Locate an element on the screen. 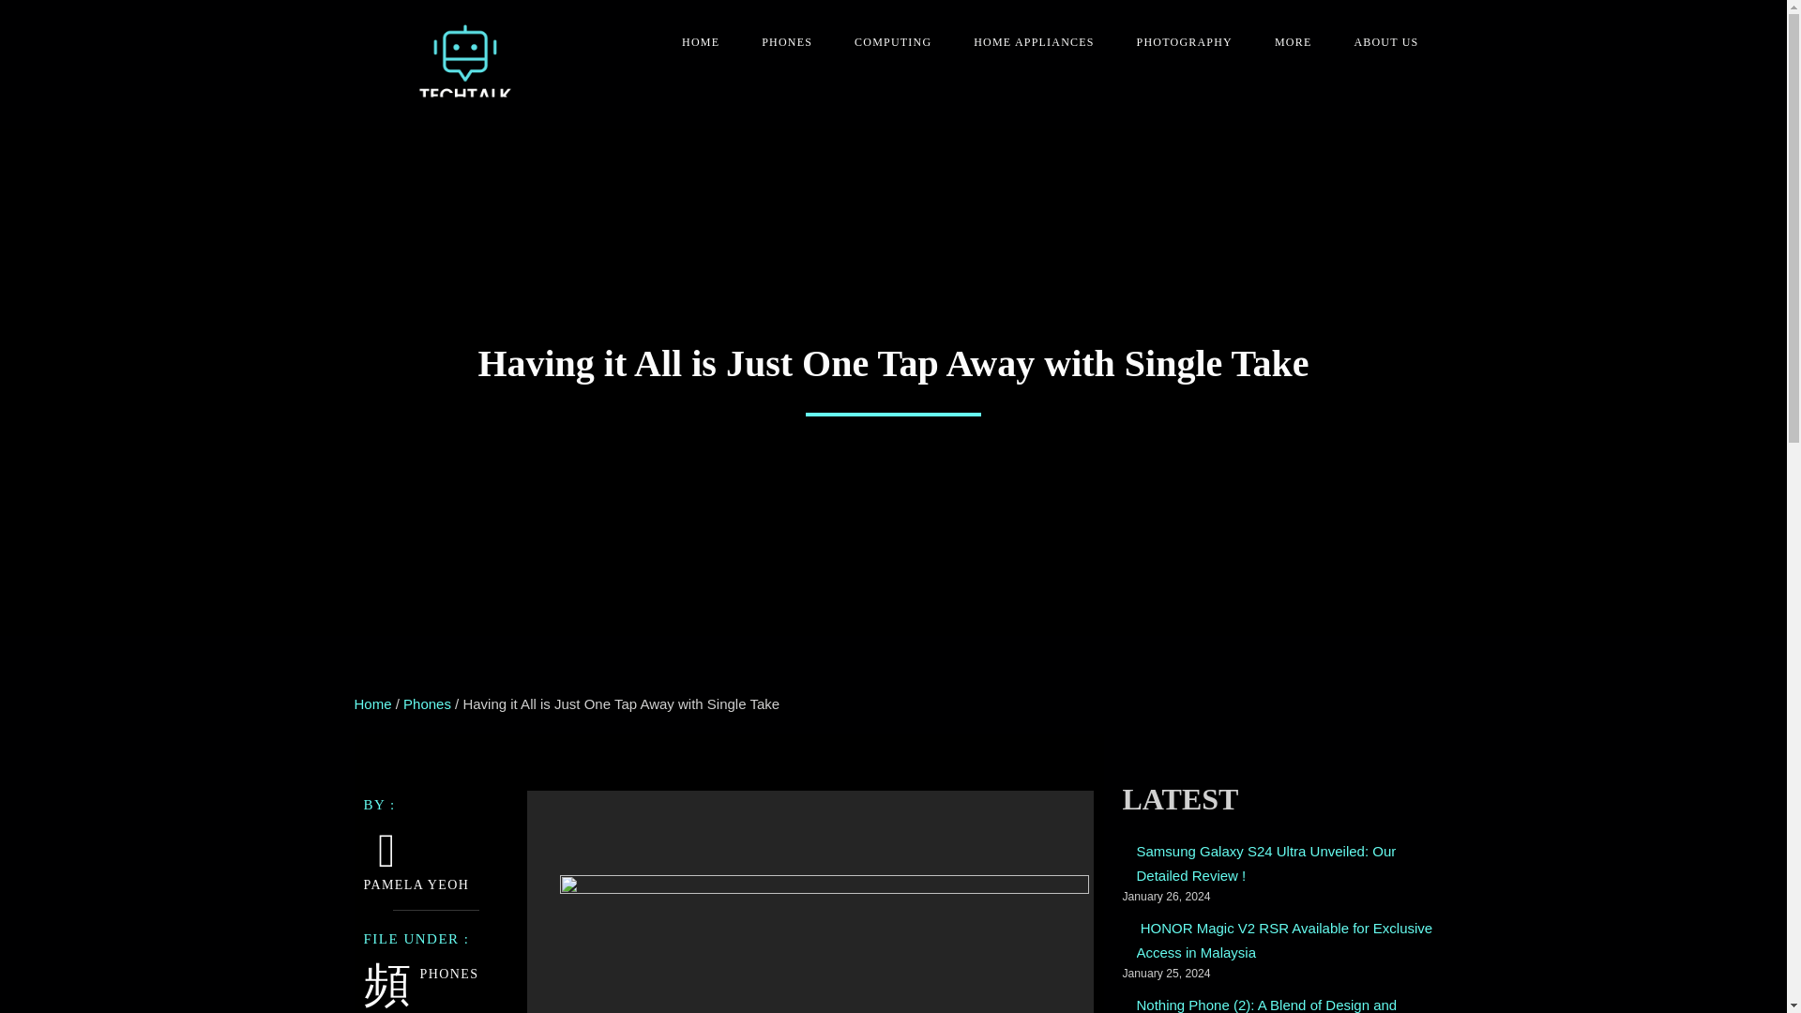 The height and width of the screenshot is (1013, 1801). PHONES is located at coordinates (448, 975).